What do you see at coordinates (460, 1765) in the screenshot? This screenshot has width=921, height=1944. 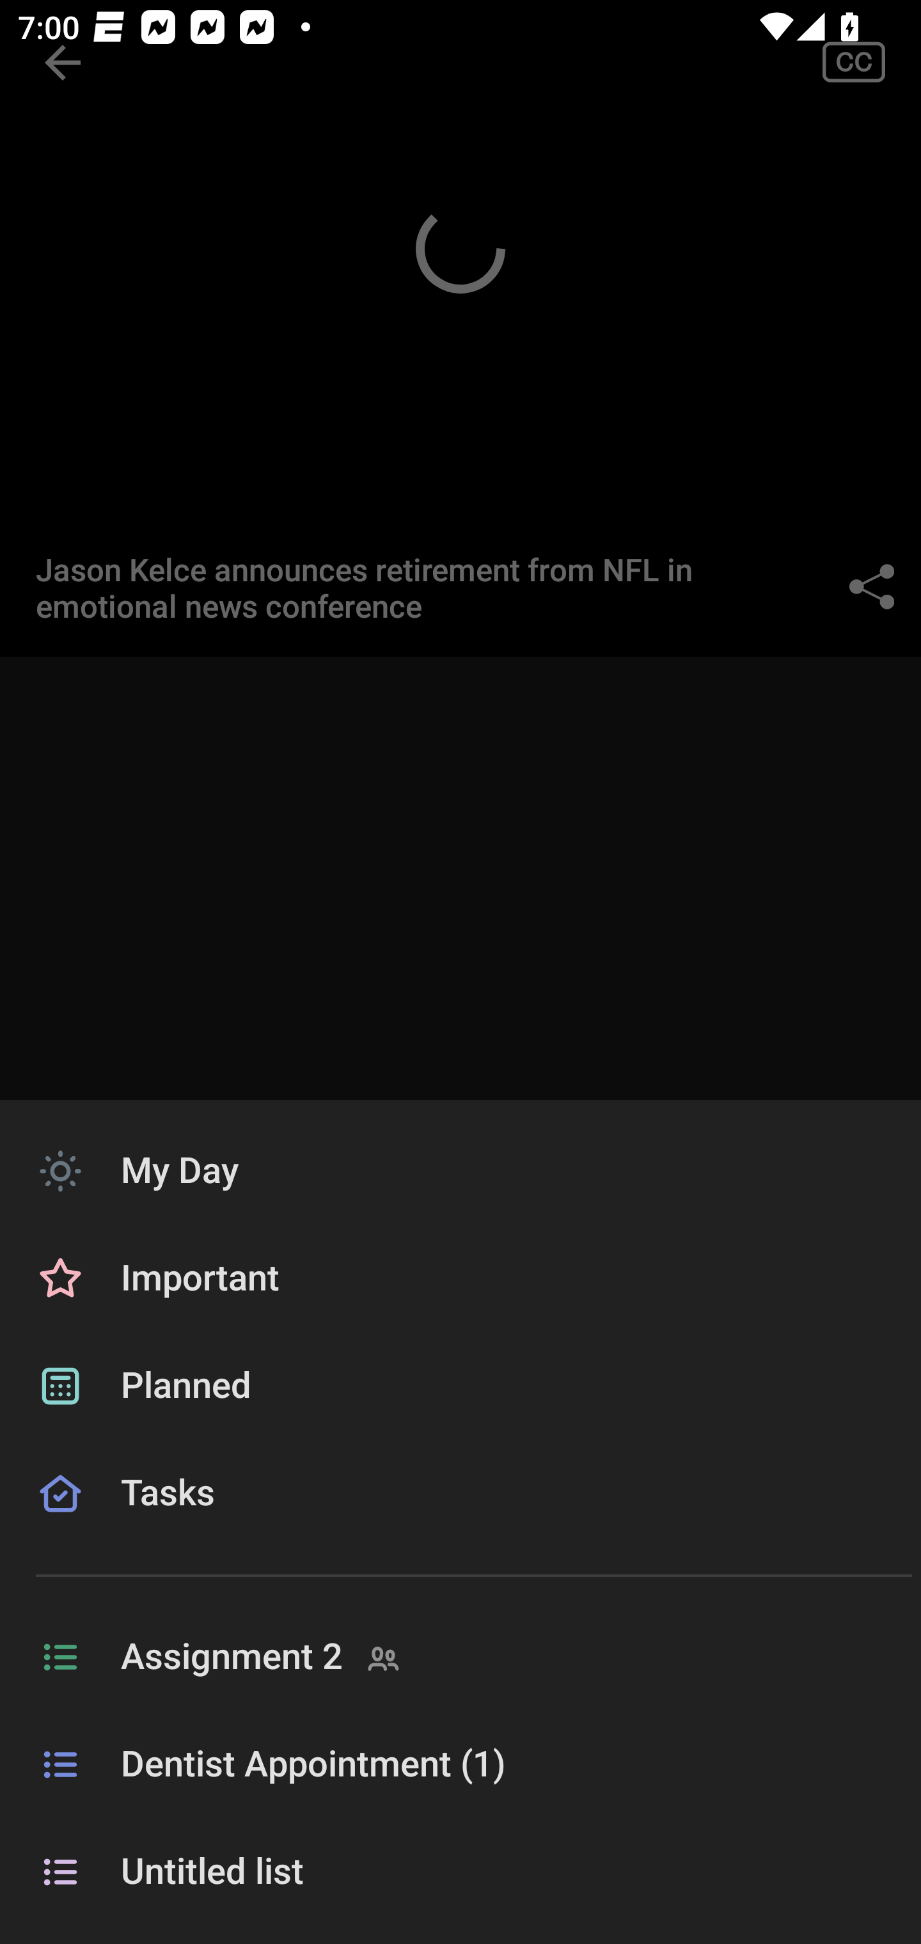 I see `Dentist Appointment (1)` at bounding box center [460, 1765].